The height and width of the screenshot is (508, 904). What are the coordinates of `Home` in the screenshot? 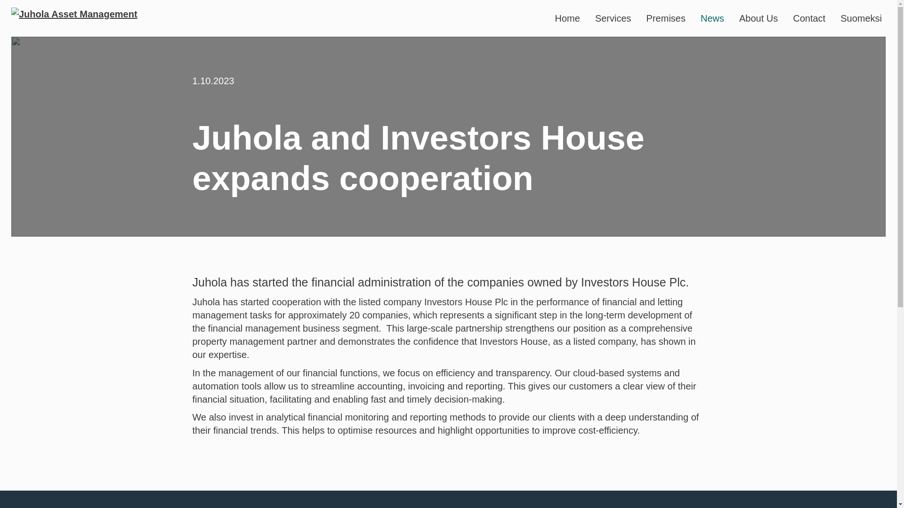 It's located at (568, 18).